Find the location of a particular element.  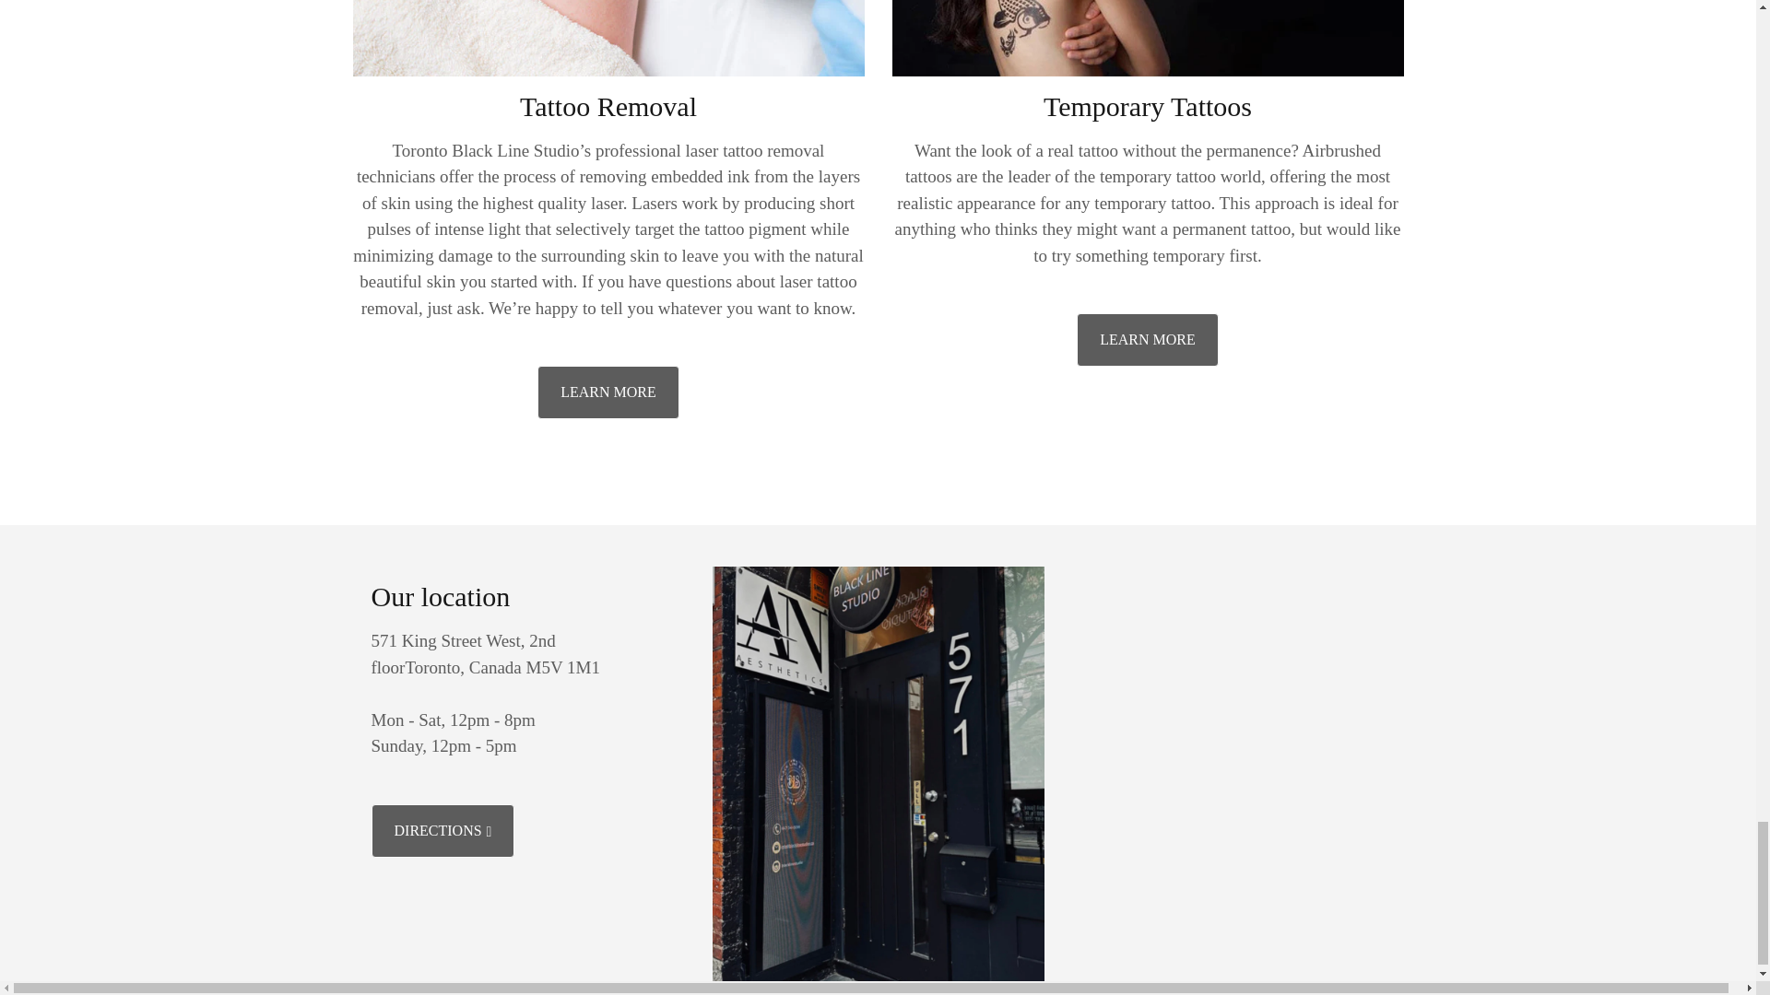

LEARN MORE is located at coordinates (608, 392).